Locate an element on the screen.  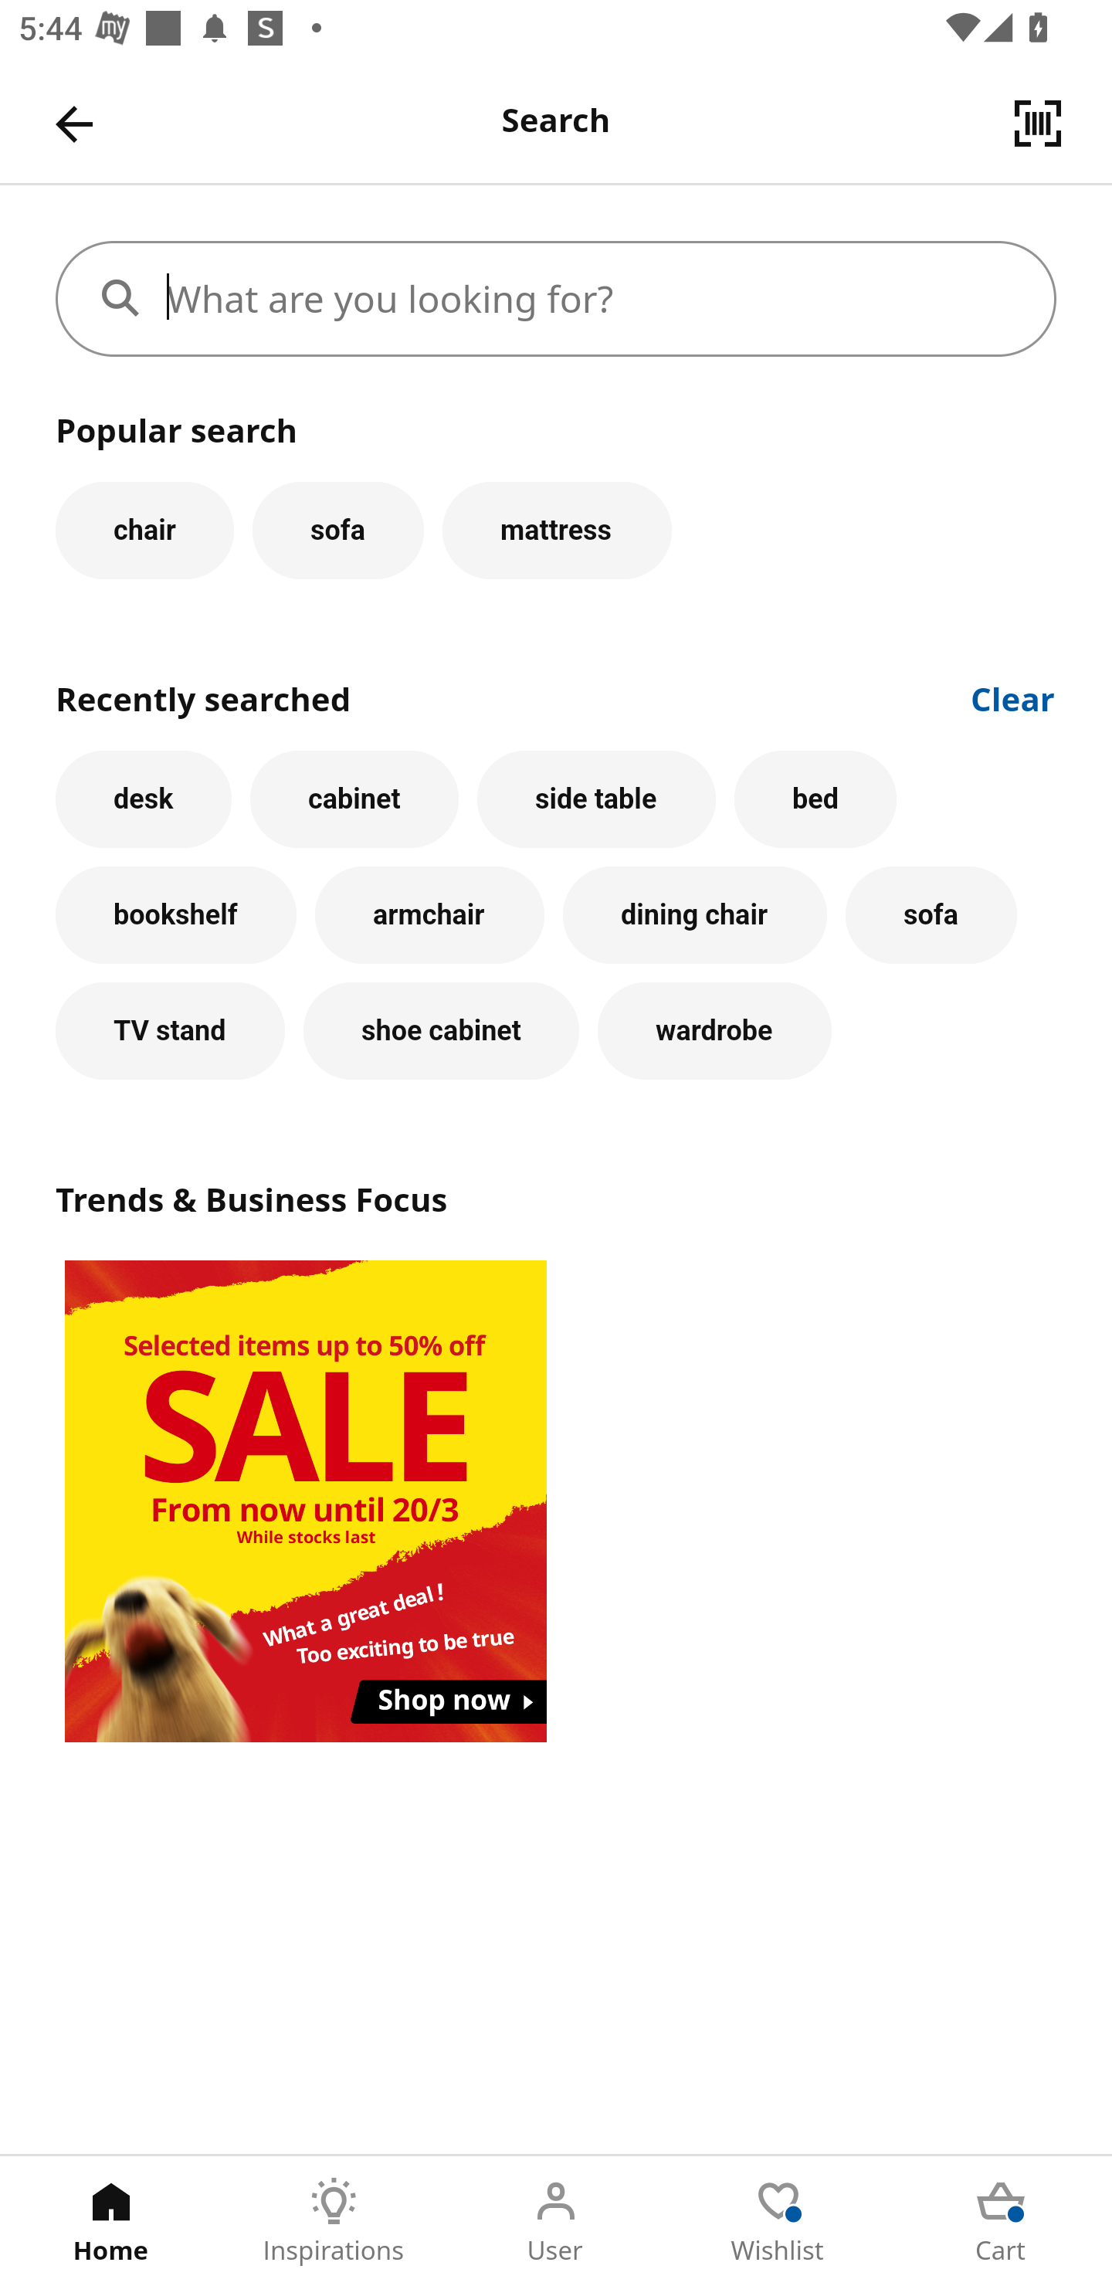
Wishlist
Tab 4 of 5 is located at coordinates (778, 2221).